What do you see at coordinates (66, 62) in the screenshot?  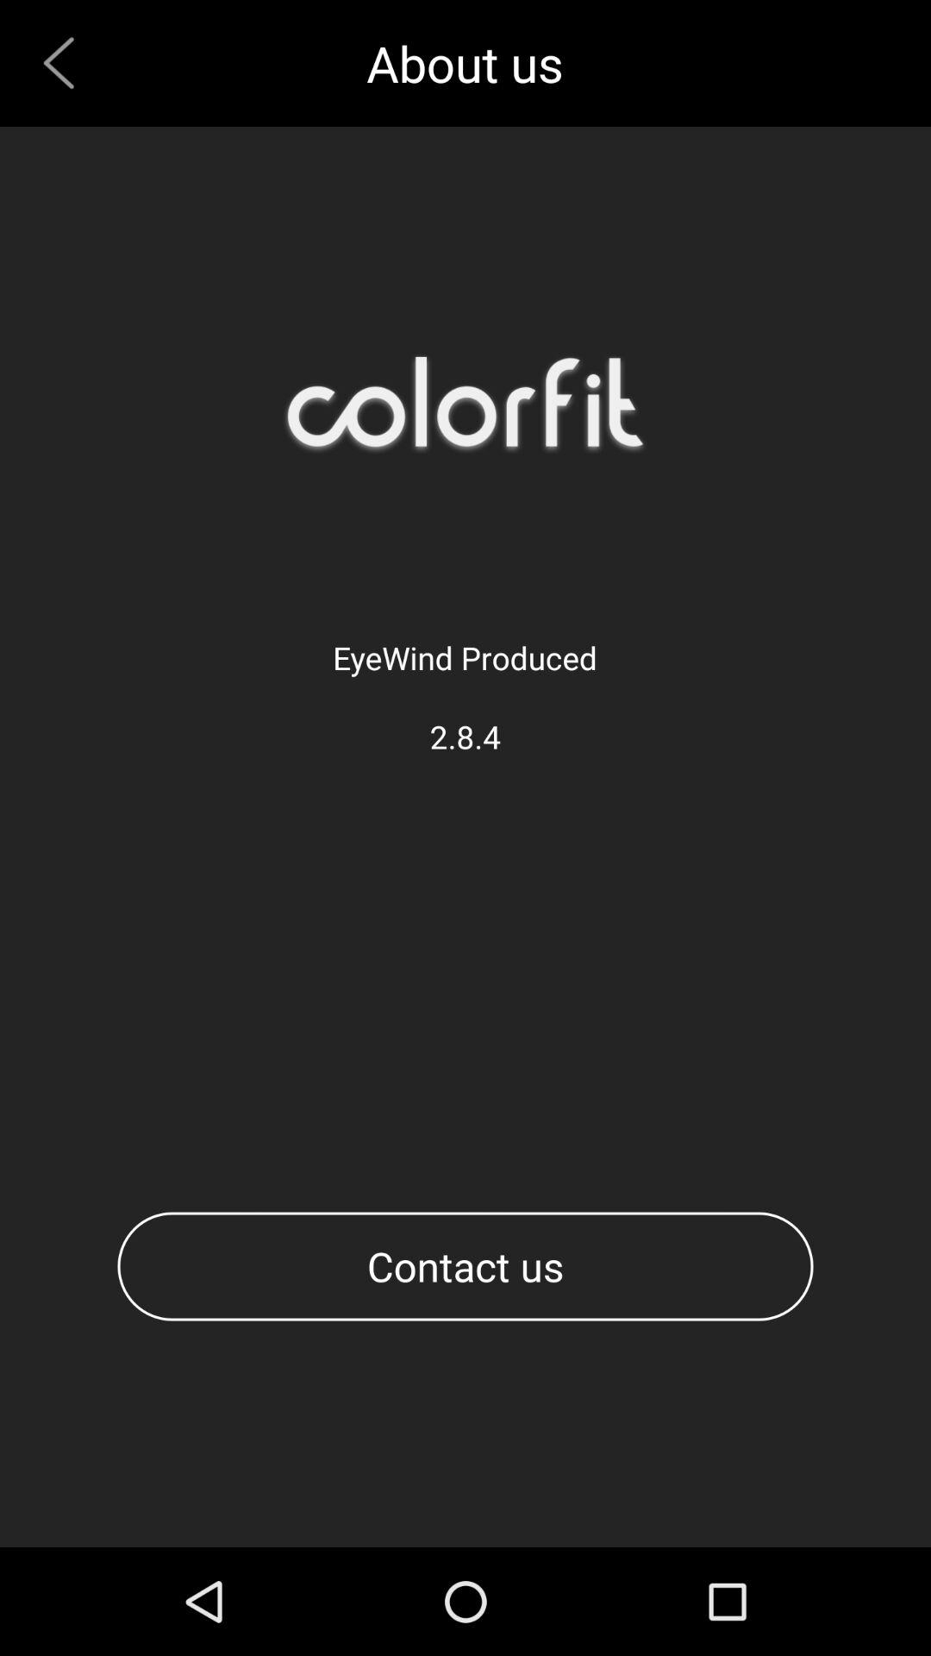 I see `launch the icon at the top left corner` at bounding box center [66, 62].